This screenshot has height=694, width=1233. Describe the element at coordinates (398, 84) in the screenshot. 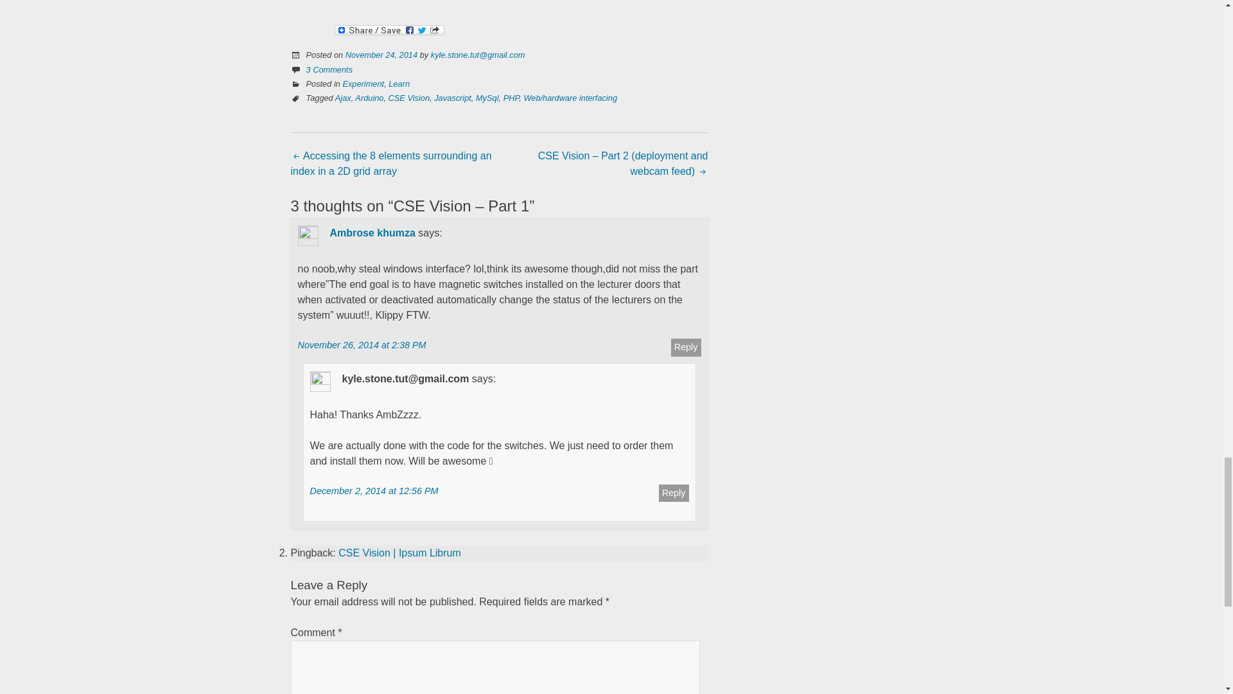

I see `Learn` at that location.